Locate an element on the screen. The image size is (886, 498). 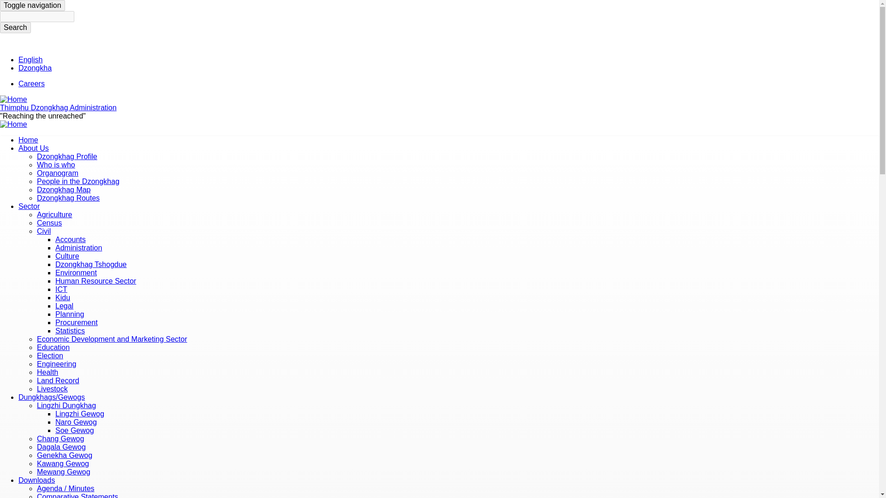
Home is located at coordinates (14, 99).